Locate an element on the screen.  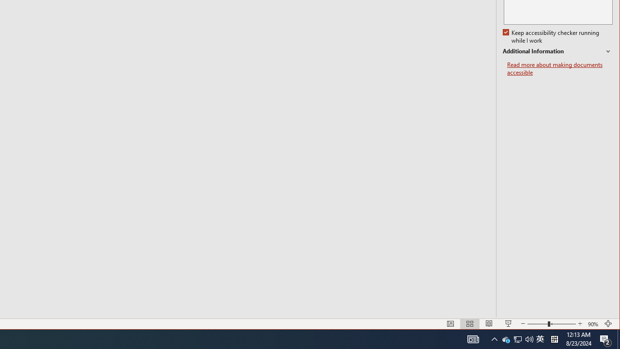
Keep accessibility checker running while I work is located at coordinates (552, 37).